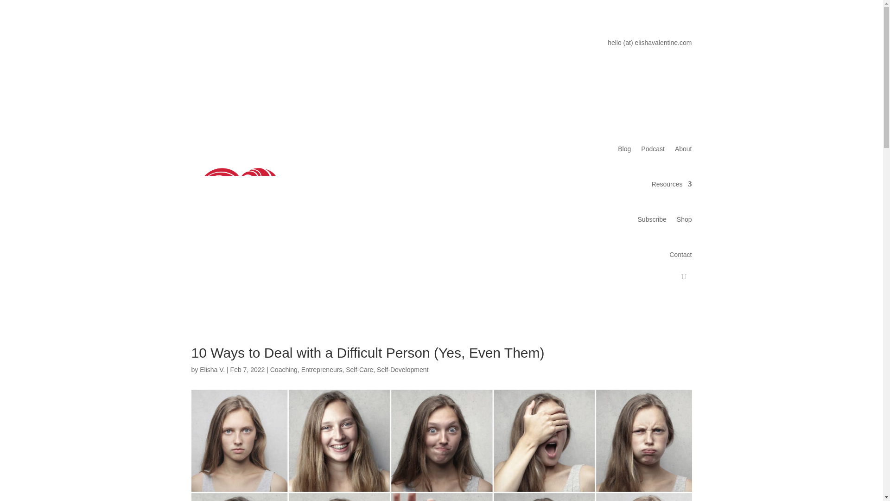 The width and height of the screenshot is (890, 501). I want to click on Shop, so click(684, 219).